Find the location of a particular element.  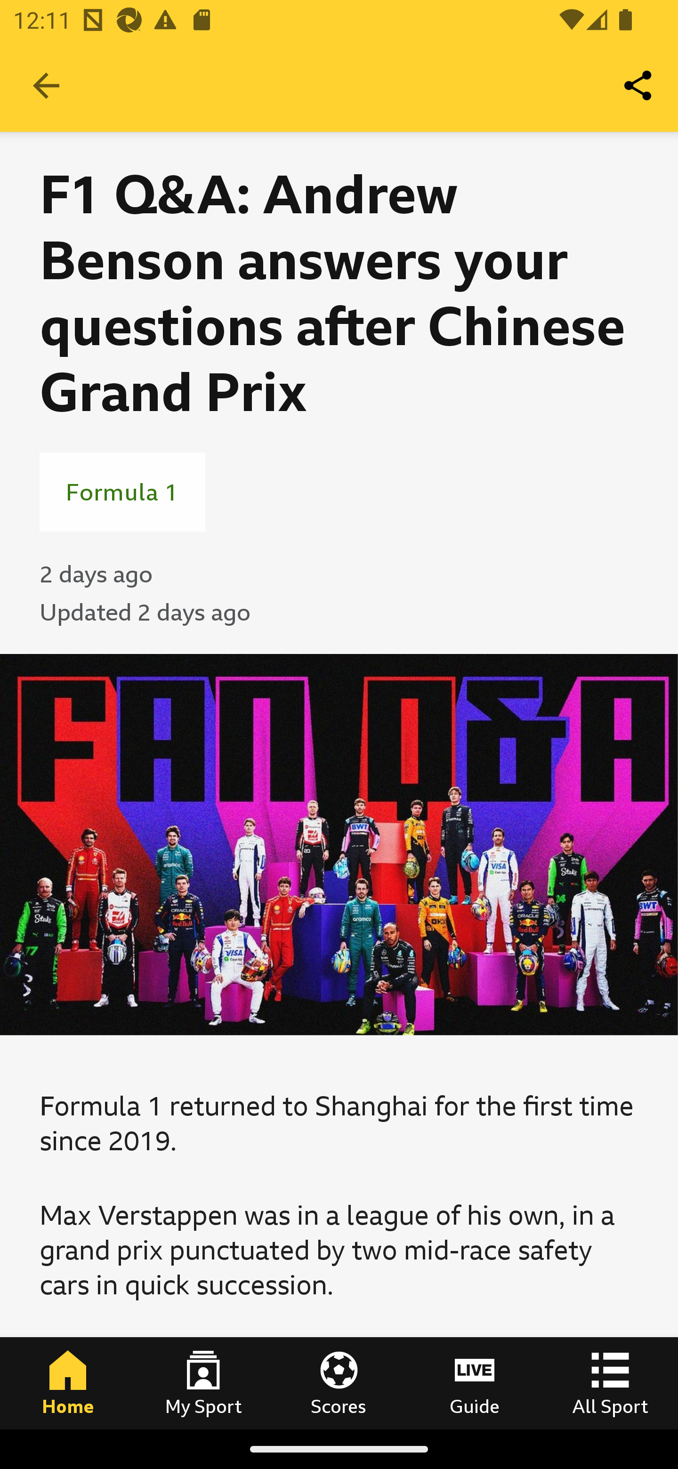

All Sport is located at coordinates (610, 1383).